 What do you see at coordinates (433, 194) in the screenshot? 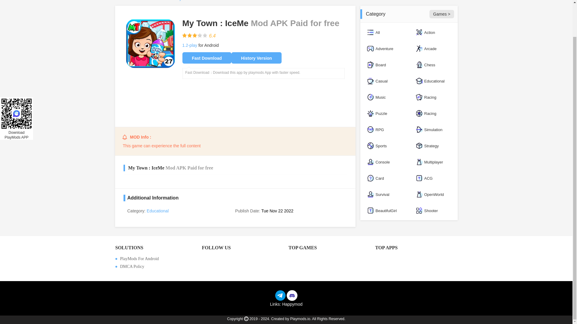
I see `OpenWorld` at bounding box center [433, 194].